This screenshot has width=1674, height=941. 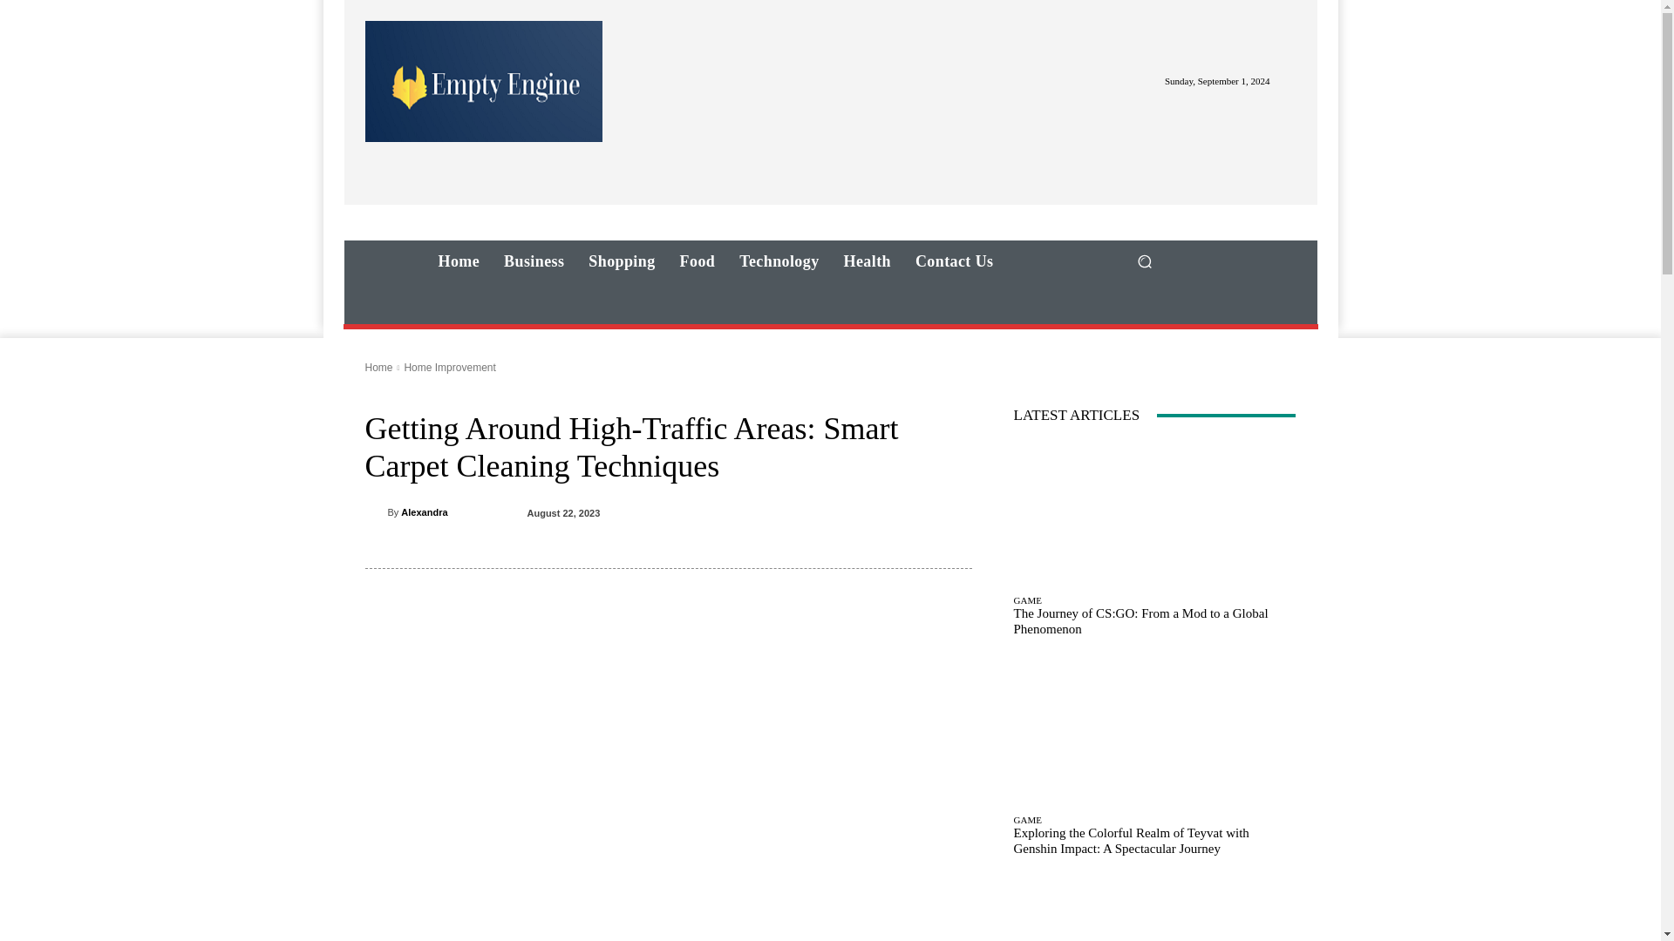 I want to click on Home, so click(x=459, y=261).